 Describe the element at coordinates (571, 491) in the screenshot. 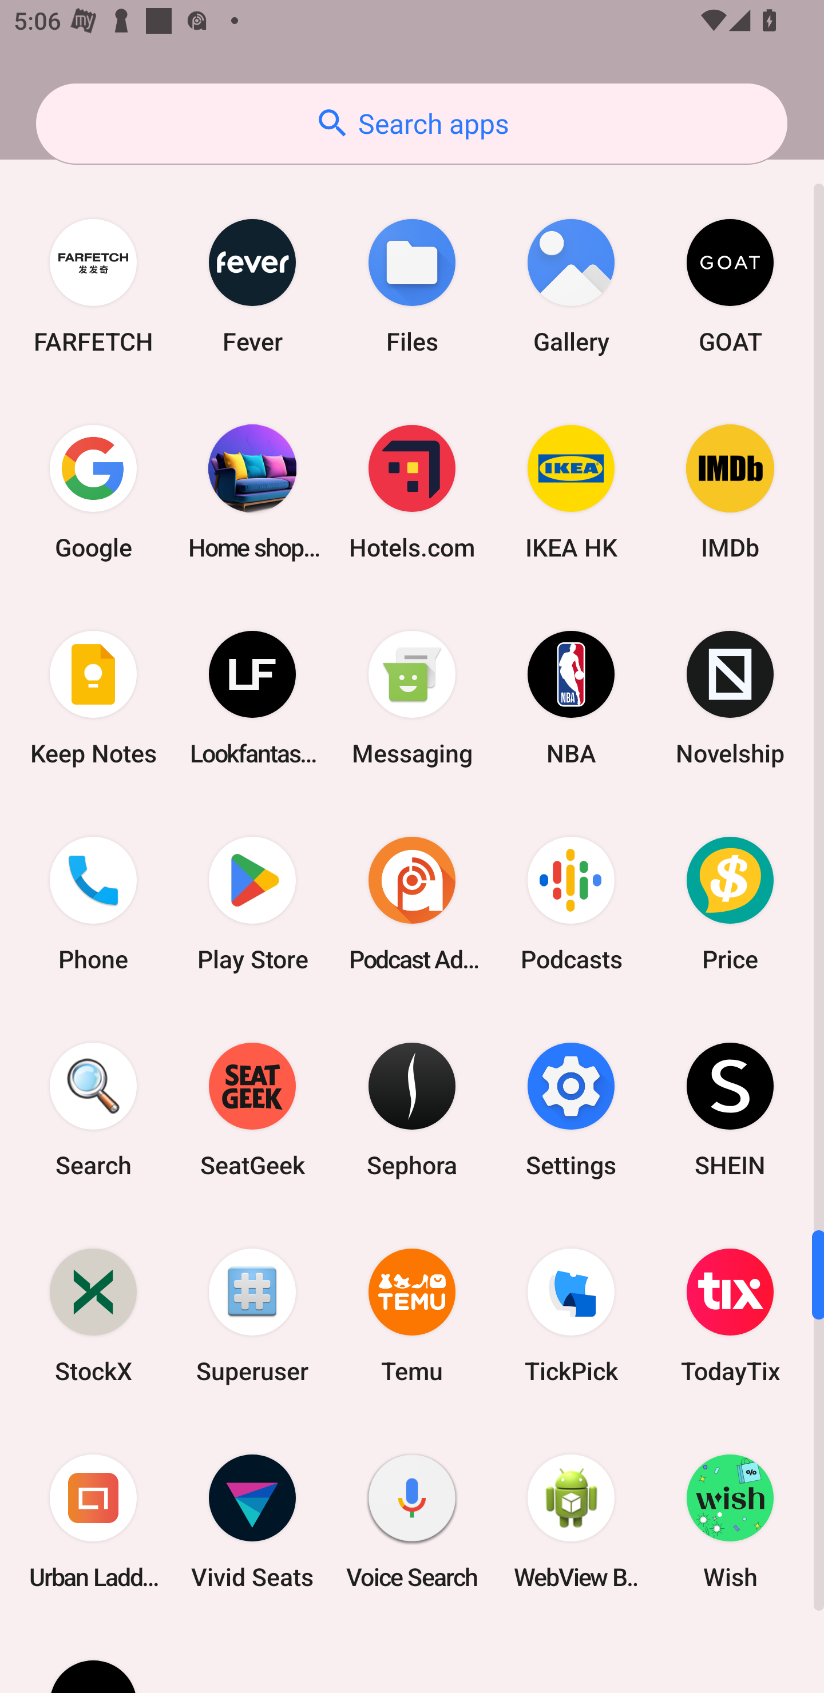

I see `IKEA HK` at that location.